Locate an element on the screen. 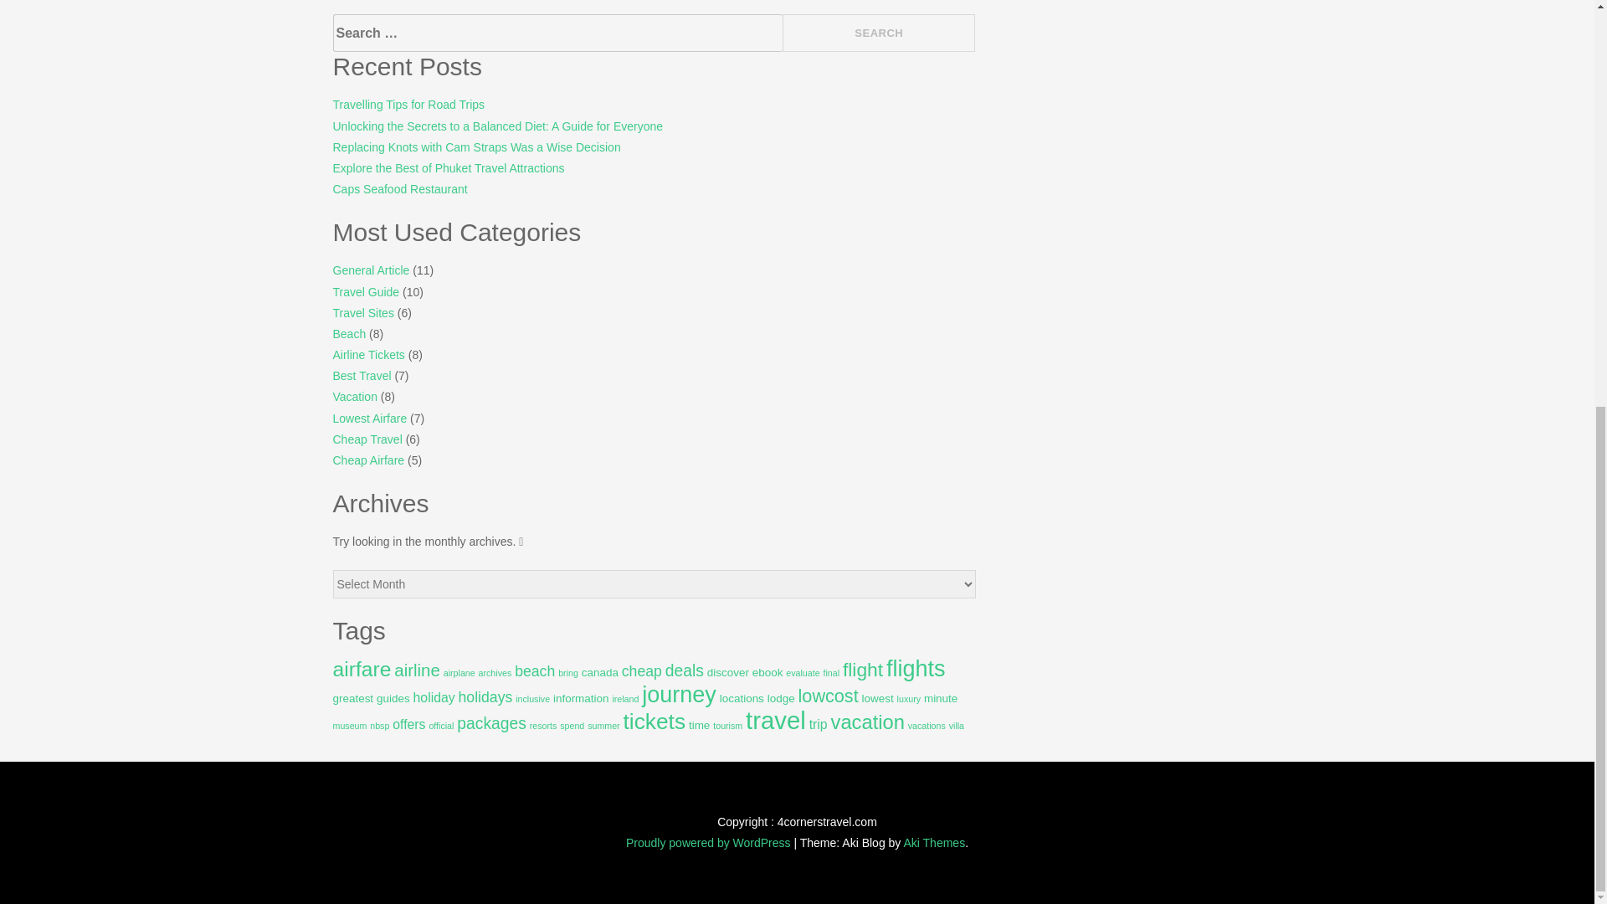  Replacing Knots with Cam Straps Was a Wise Decision is located at coordinates (476, 147).